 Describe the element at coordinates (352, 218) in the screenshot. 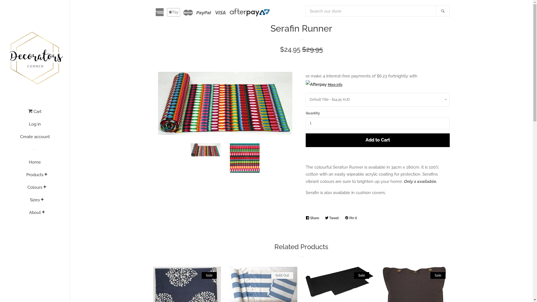

I see `Pin it
Pin on Pinterest` at that location.